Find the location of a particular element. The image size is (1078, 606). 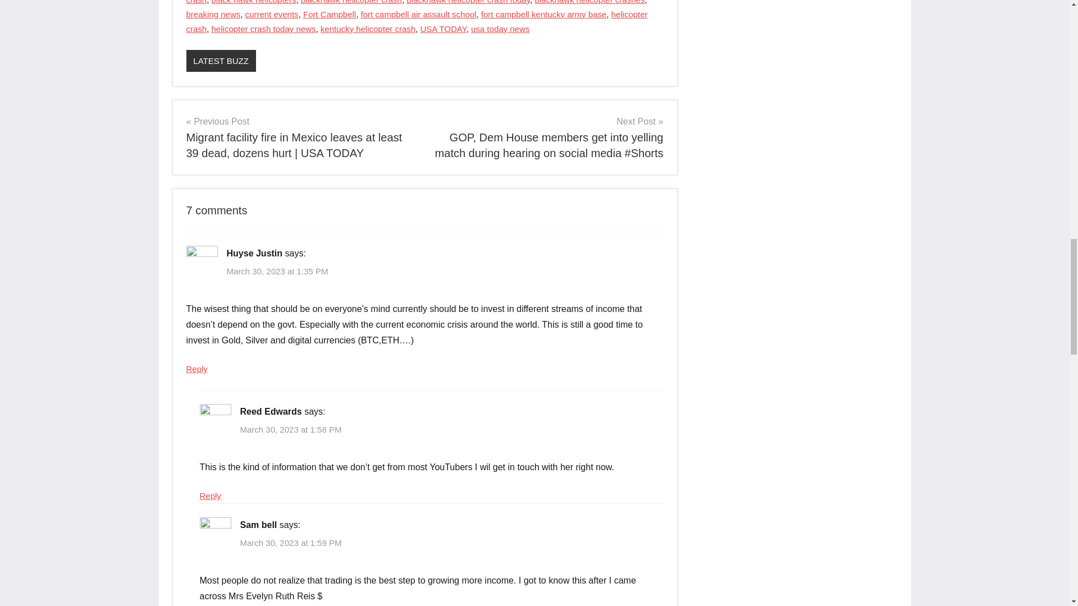

kentucky helicopter crash is located at coordinates (367, 29).